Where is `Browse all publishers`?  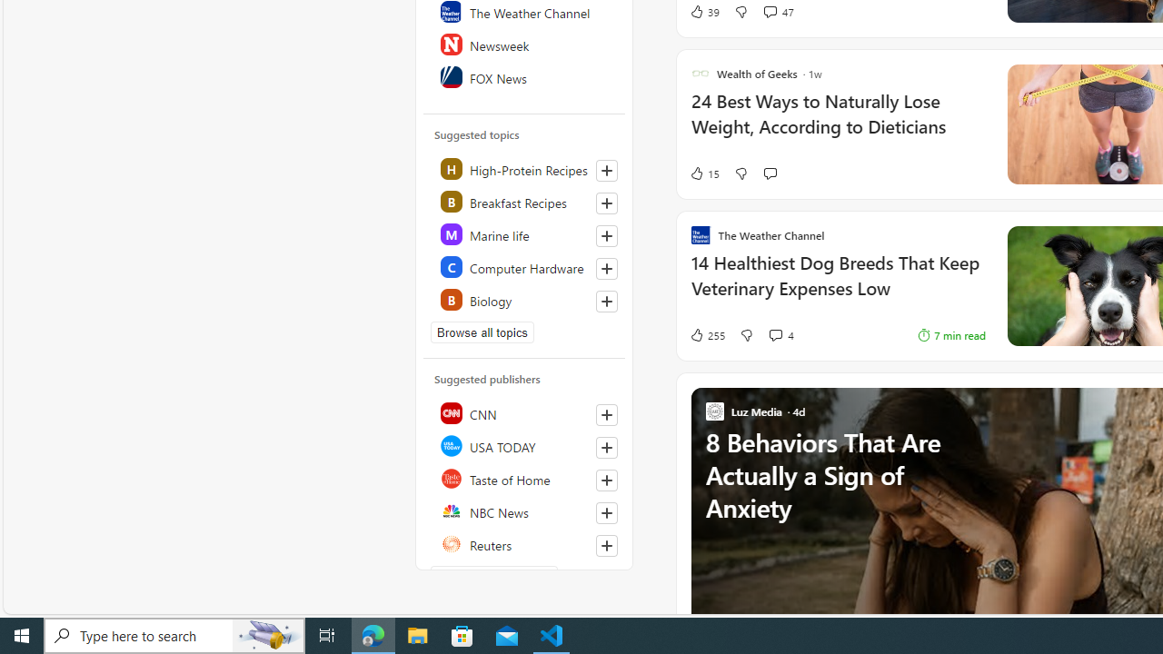 Browse all publishers is located at coordinates (494, 576).